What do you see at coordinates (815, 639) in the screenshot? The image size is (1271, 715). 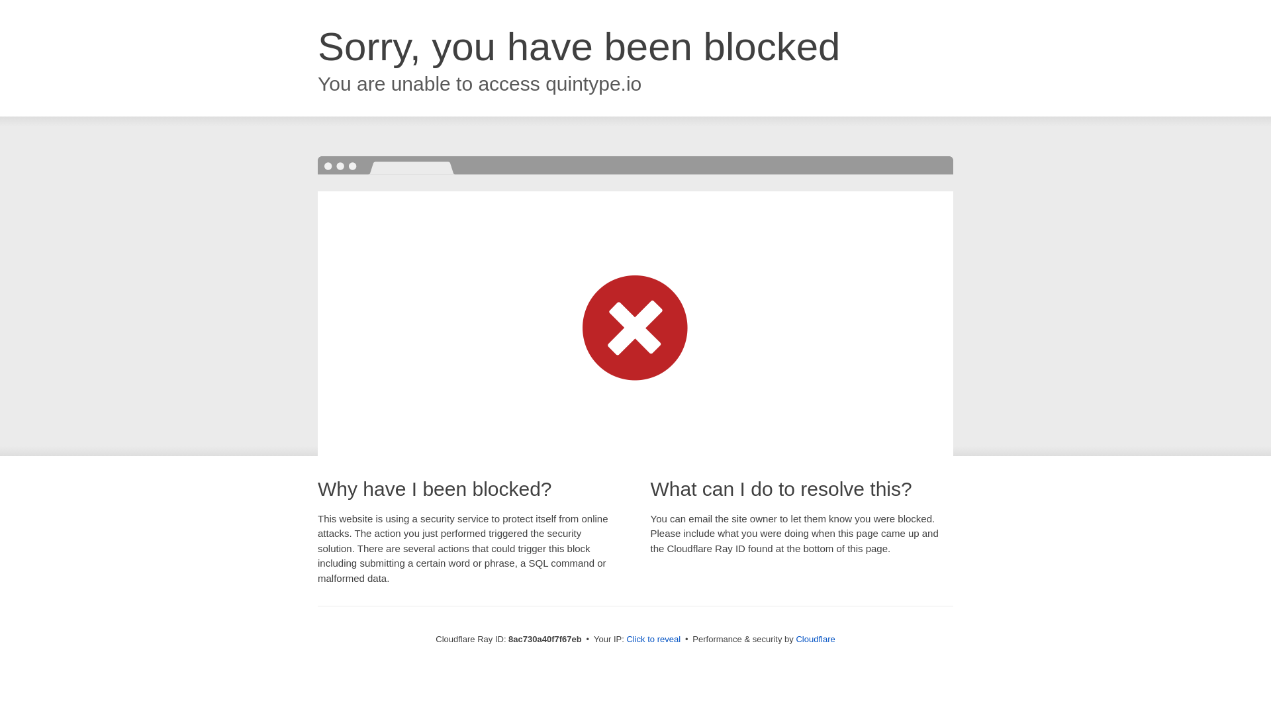 I see `Cloudflare` at bounding box center [815, 639].